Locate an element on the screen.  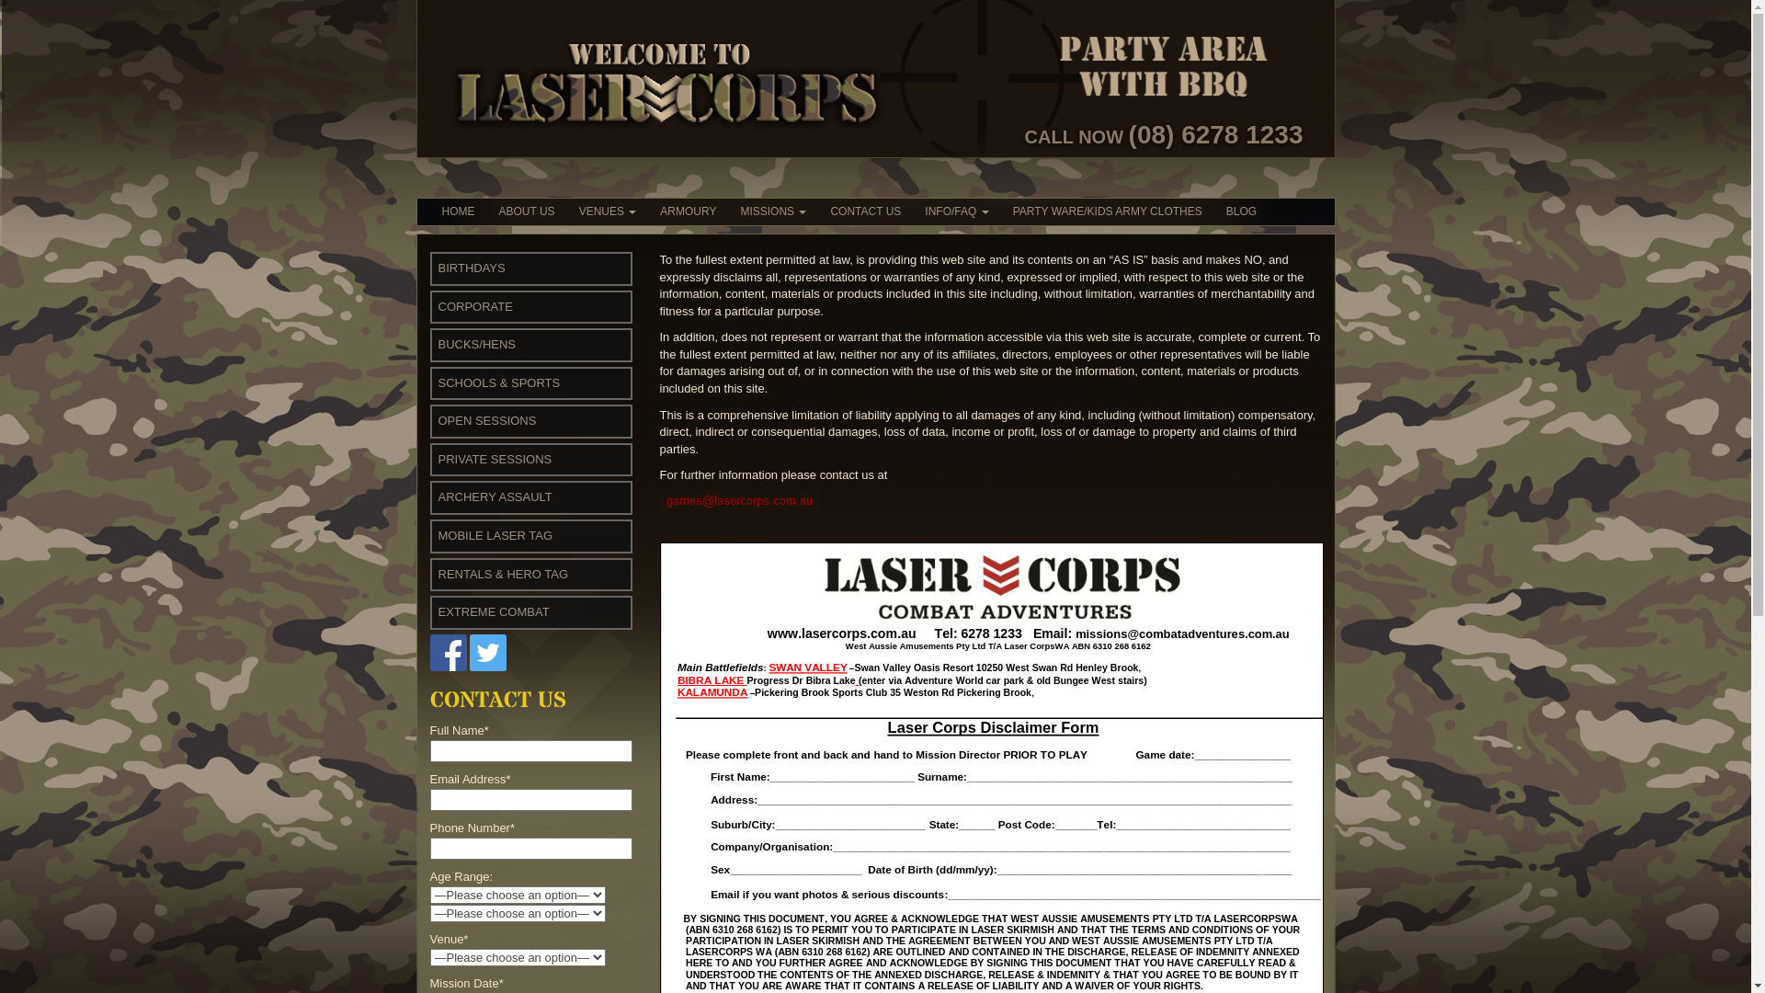
ARMOURY is located at coordinates (688, 211).